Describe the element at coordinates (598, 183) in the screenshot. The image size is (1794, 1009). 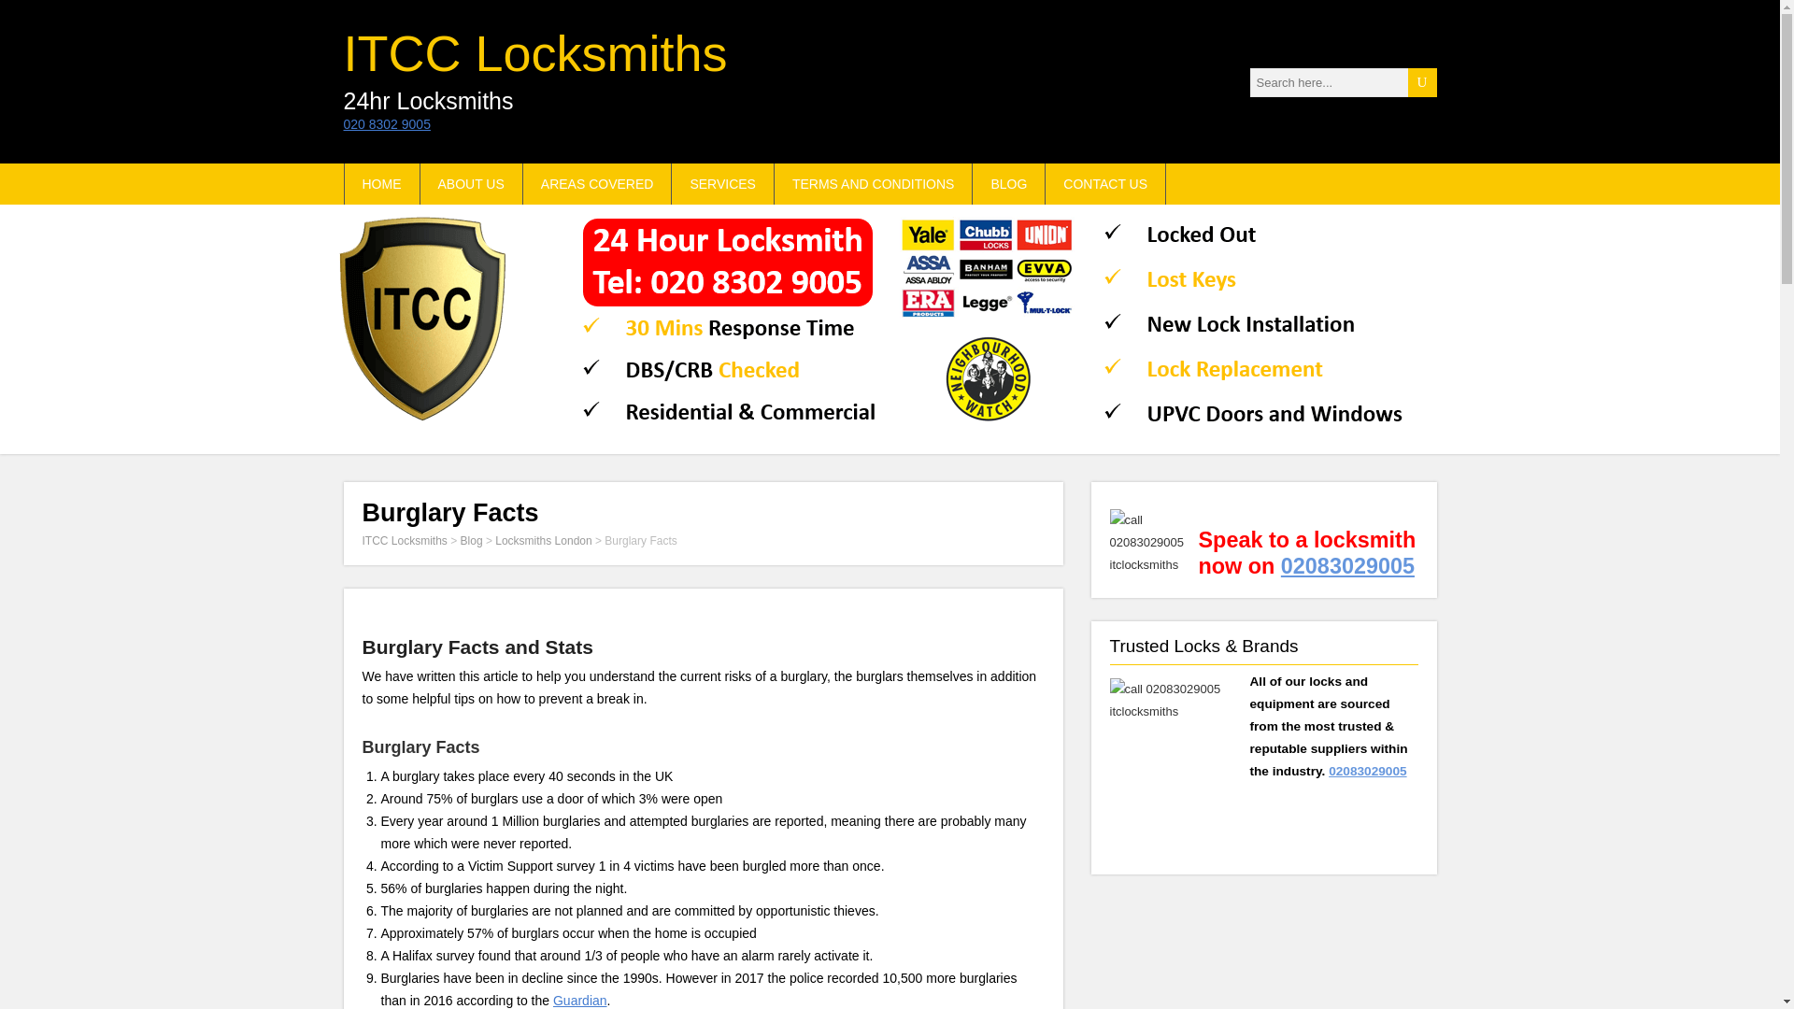
I see `AREAS COVERED` at that location.